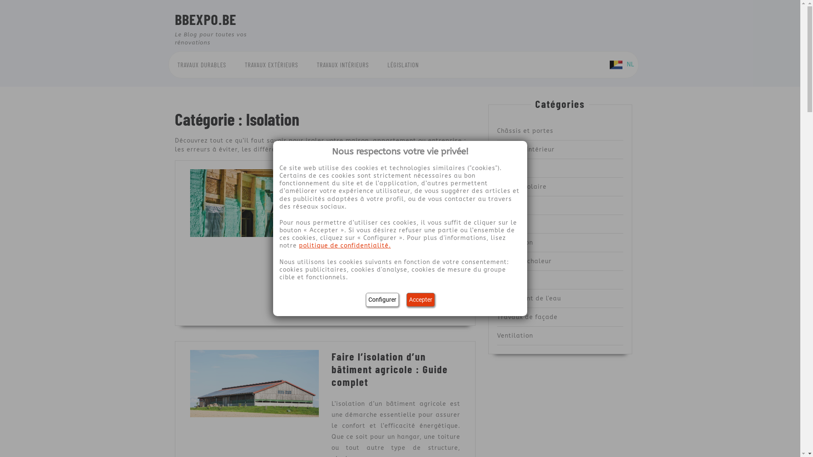  Describe the element at coordinates (421, 300) in the screenshot. I see `Accepter` at that location.